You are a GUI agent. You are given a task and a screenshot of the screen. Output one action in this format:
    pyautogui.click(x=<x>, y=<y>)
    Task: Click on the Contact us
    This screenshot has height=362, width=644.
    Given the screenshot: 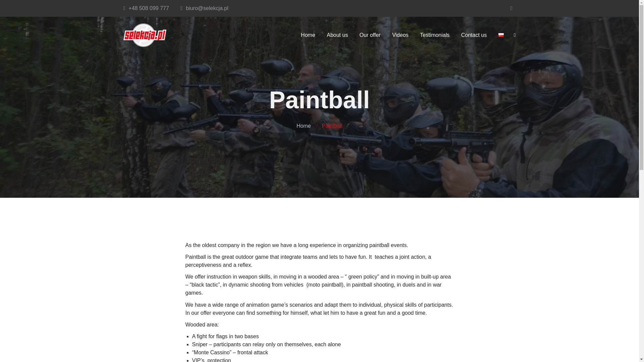 What is the action you would take?
    pyautogui.click(x=474, y=35)
    